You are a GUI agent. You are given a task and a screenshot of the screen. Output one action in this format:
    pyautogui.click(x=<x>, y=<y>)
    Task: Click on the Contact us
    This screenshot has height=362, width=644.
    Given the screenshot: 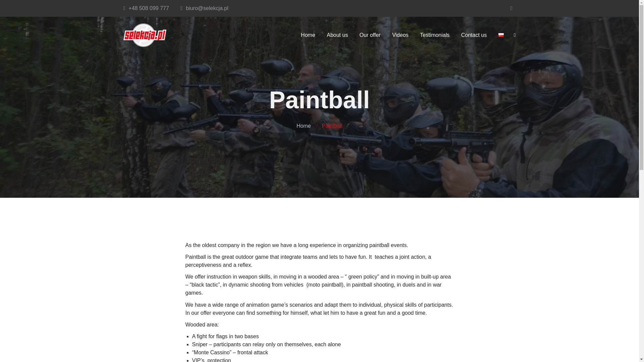 What is the action you would take?
    pyautogui.click(x=474, y=35)
    